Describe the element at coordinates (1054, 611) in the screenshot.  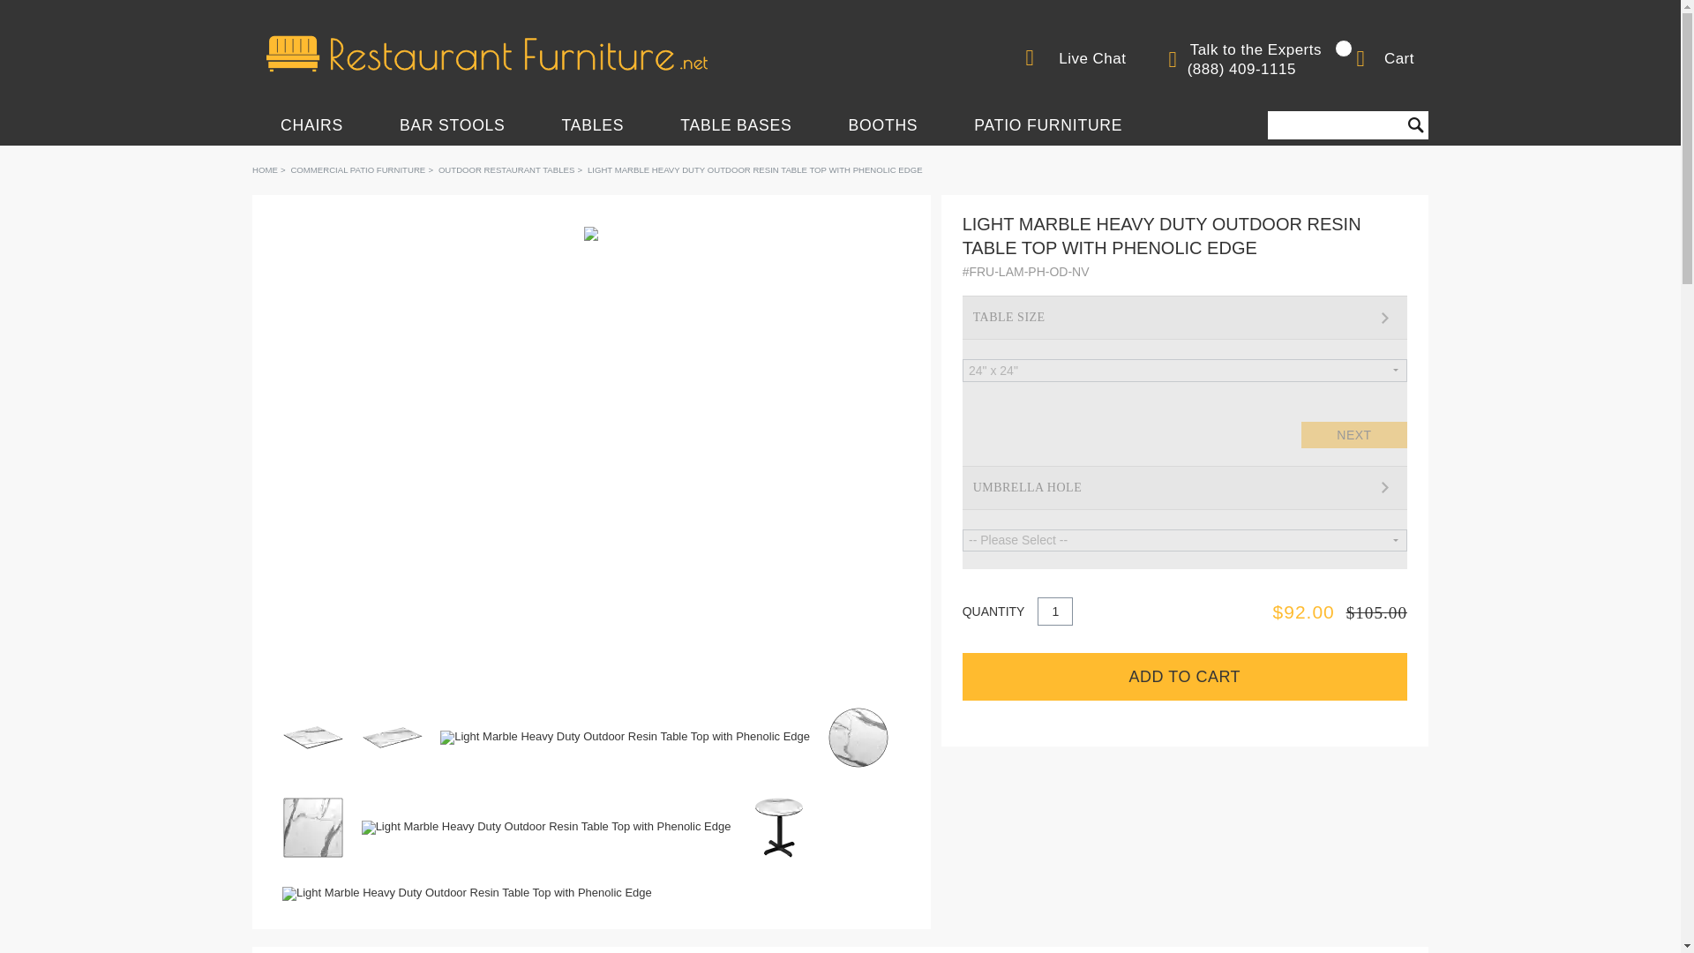
I see `1` at that location.